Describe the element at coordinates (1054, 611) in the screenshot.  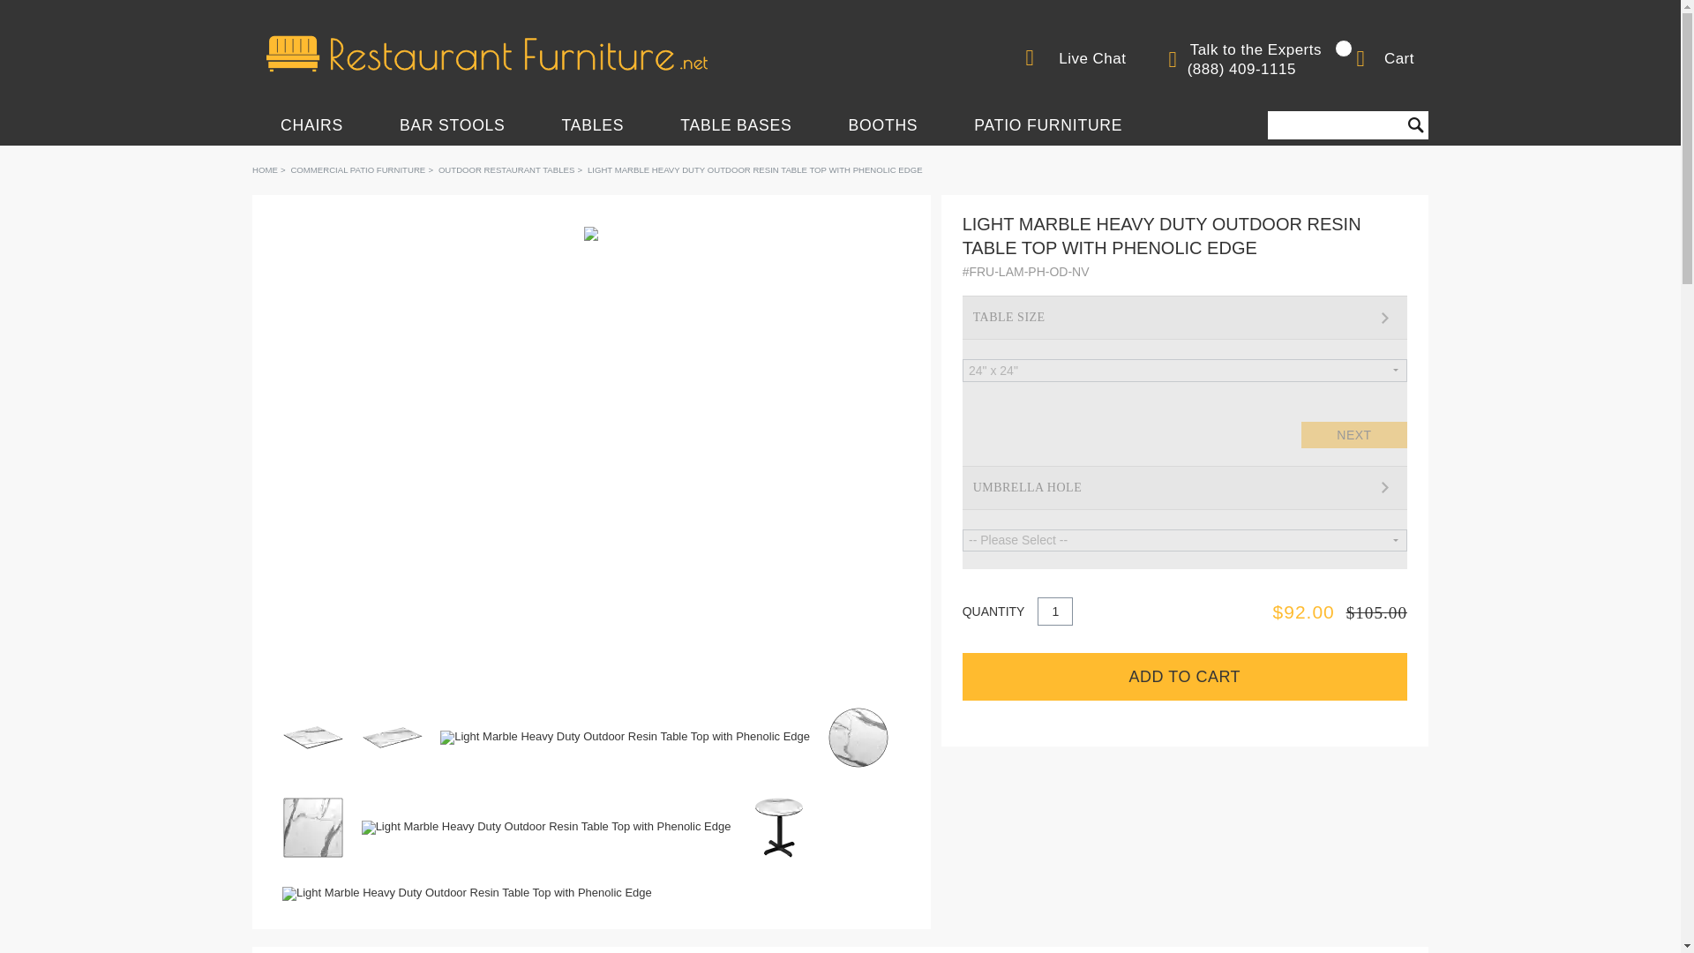
I see `1` at that location.